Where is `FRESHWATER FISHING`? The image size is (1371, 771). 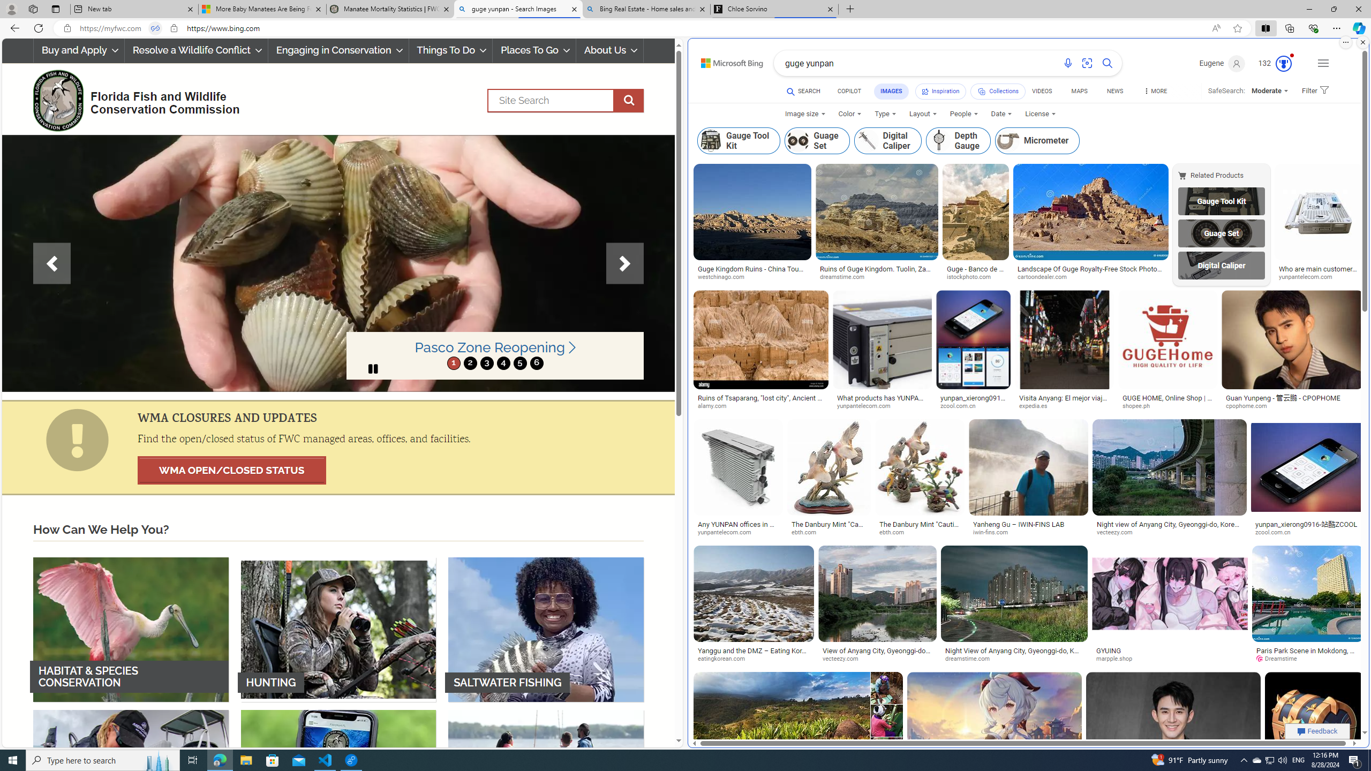 FRESHWATER FISHING is located at coordinates (131, 782).